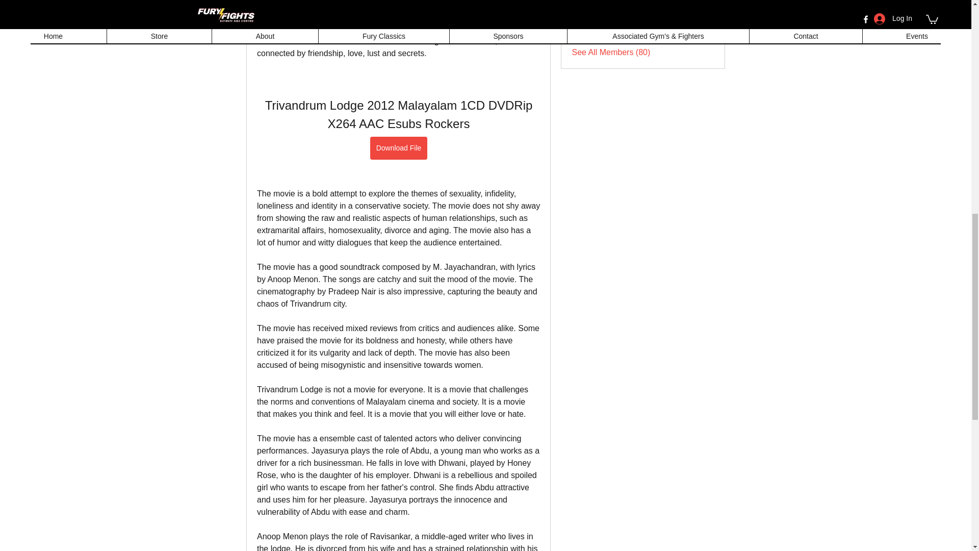 Image resolution: width=979 pixels, height=551 pixels. What do you see at coordinates (703, 4) in the screenshot?
I see `Follow` at bounding box center [703, 4].